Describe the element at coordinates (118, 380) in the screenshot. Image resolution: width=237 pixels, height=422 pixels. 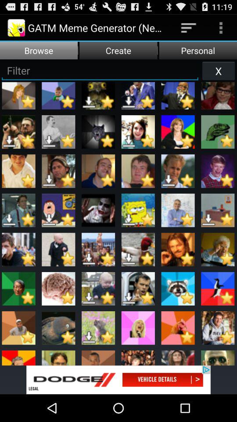
I see `dodge vehicle details legal` at that location.